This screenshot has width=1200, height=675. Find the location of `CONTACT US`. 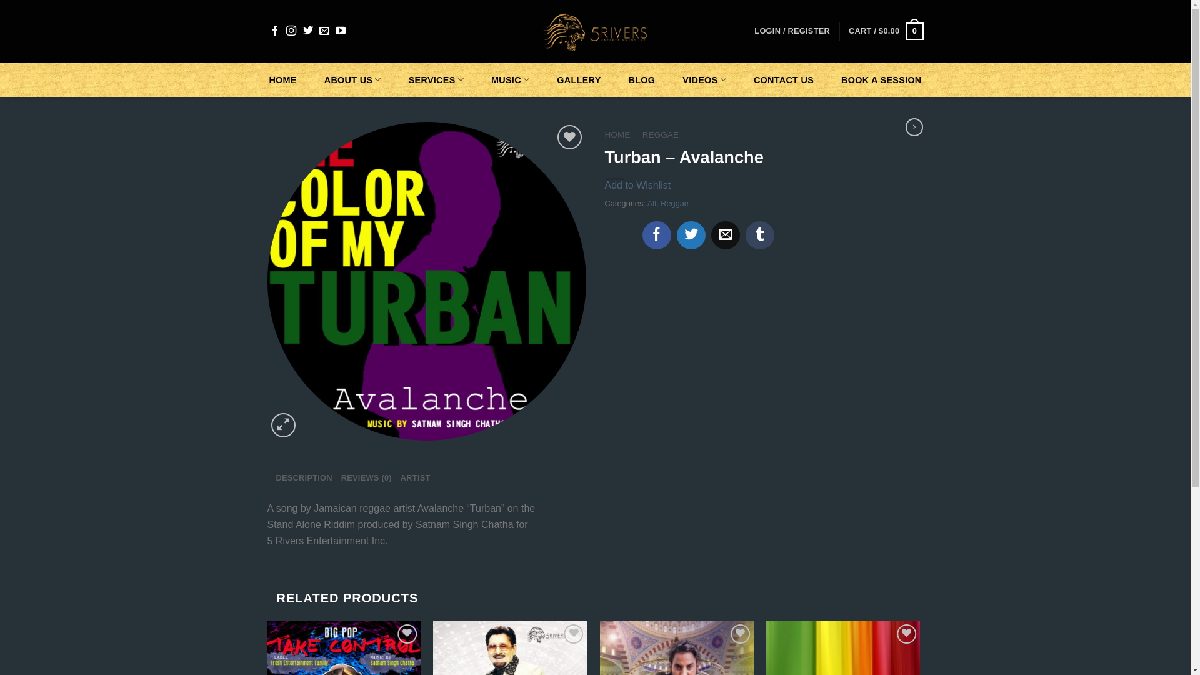

CONTACT US is located at coordinates (784, 80).